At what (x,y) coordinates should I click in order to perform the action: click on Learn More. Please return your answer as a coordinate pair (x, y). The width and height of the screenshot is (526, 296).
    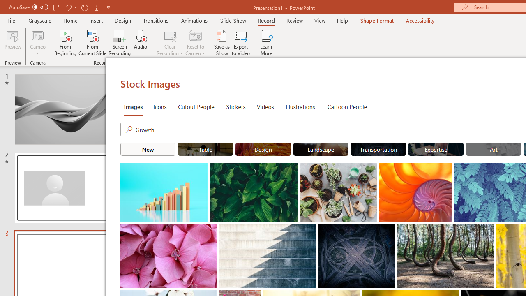
    Looking at the image, I should click on (266, 43).